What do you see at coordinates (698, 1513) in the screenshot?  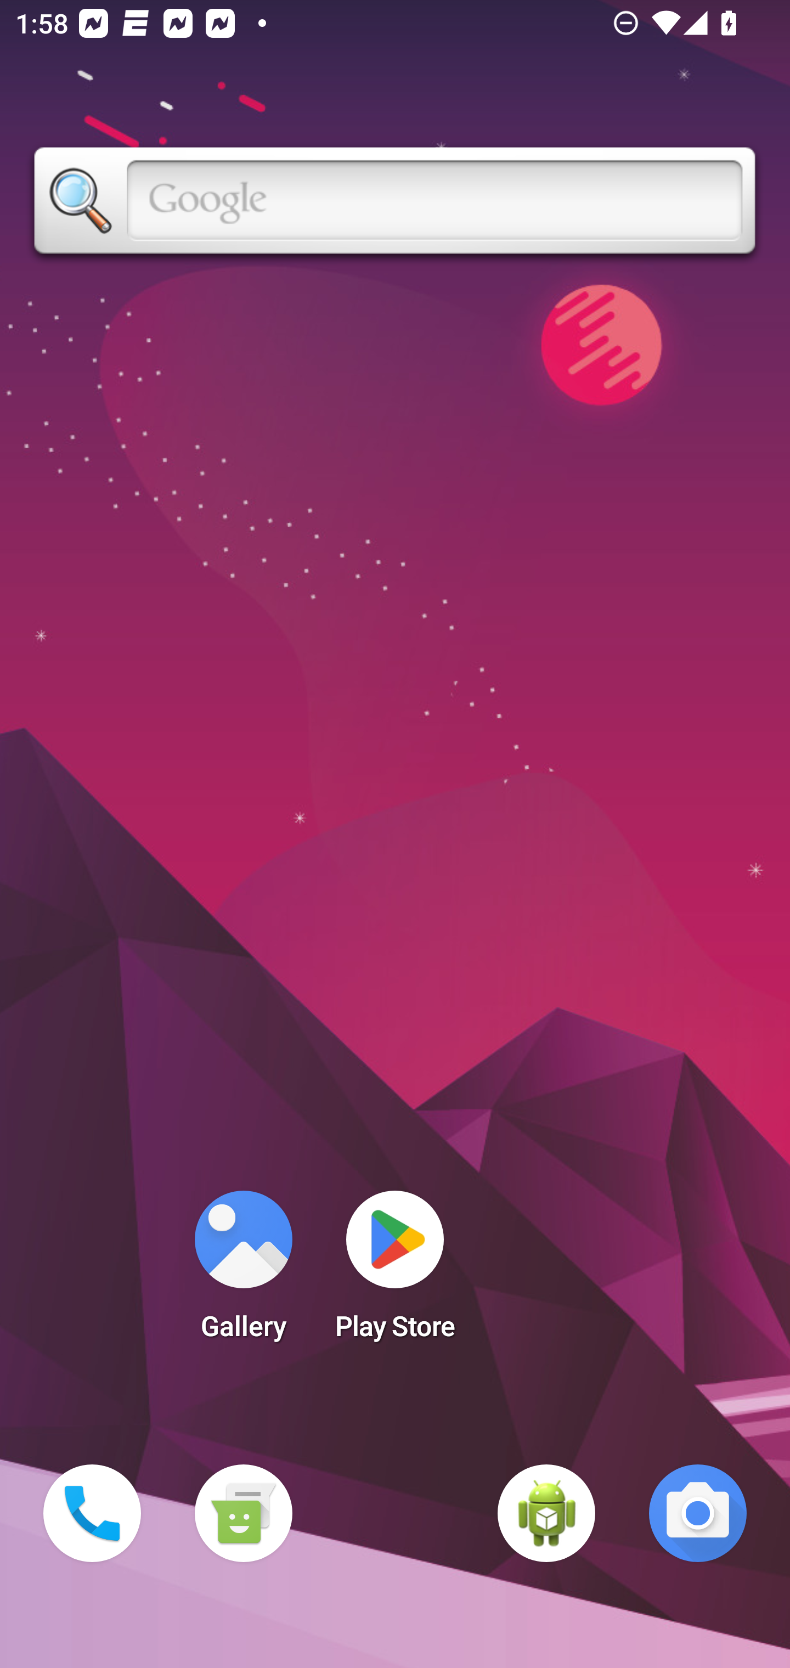 I see `Camera` at bounding box center [698, 1513].